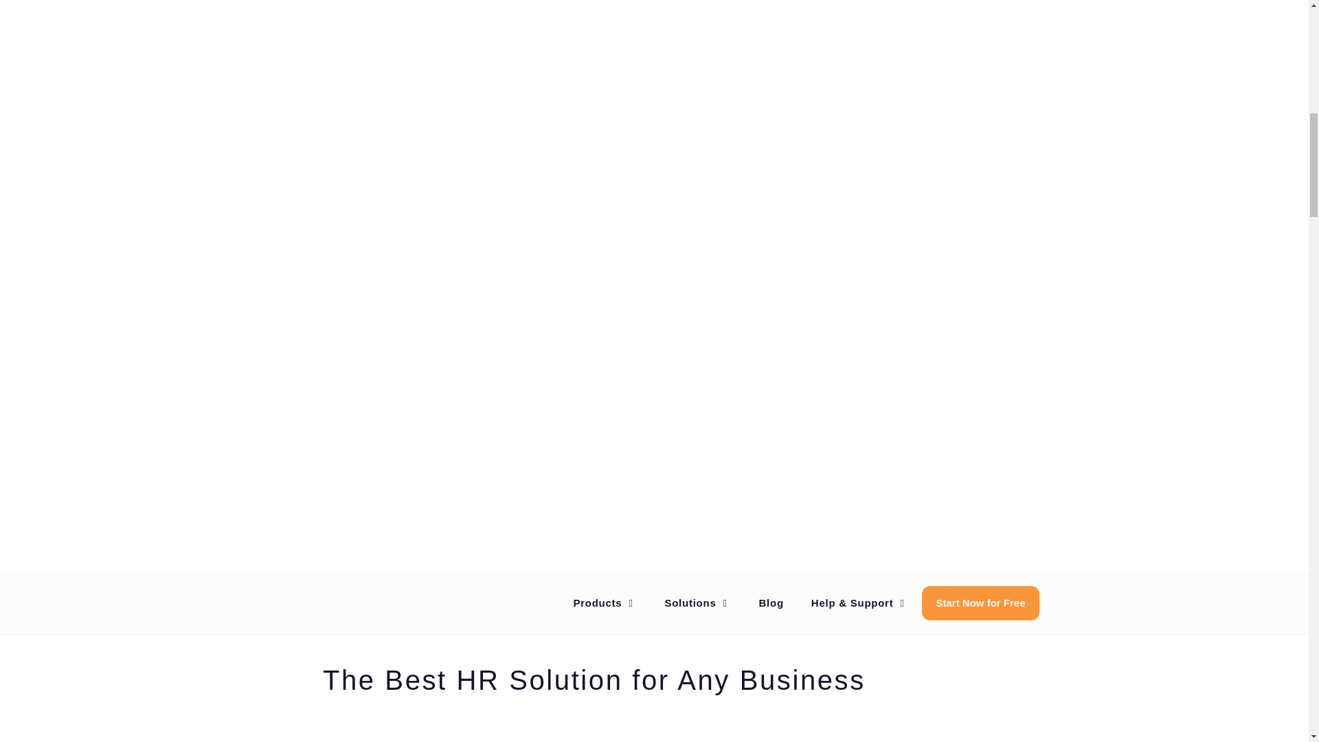  Describe the element at coordinates (980, 602) in the screenshot. I see `Start Now for Free` at that location.